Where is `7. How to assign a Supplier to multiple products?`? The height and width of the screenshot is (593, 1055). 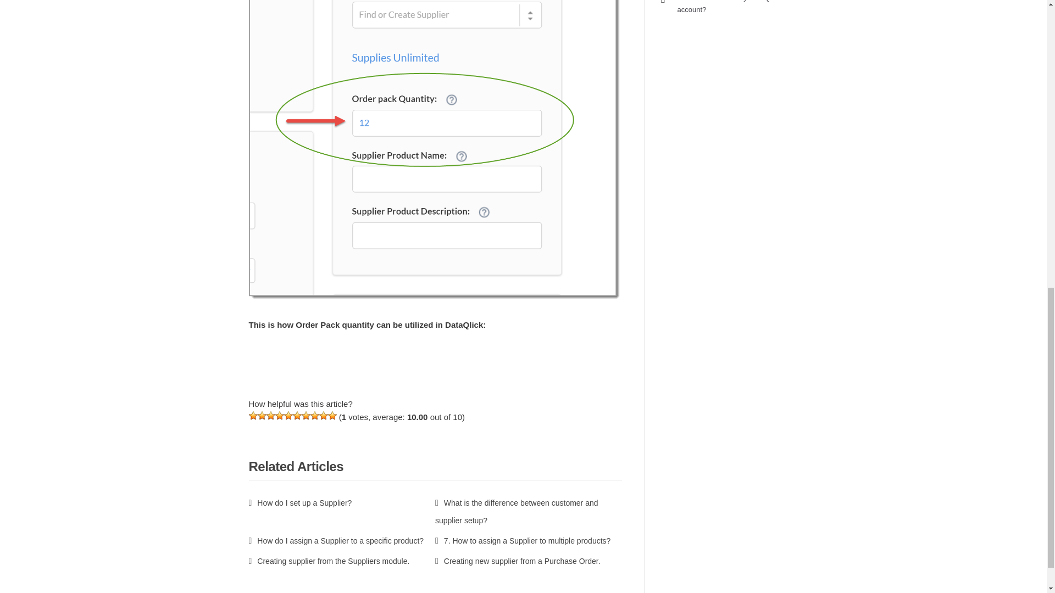 7. How to assign a Supplier to multiple products? is located at coordinates (523, 540).